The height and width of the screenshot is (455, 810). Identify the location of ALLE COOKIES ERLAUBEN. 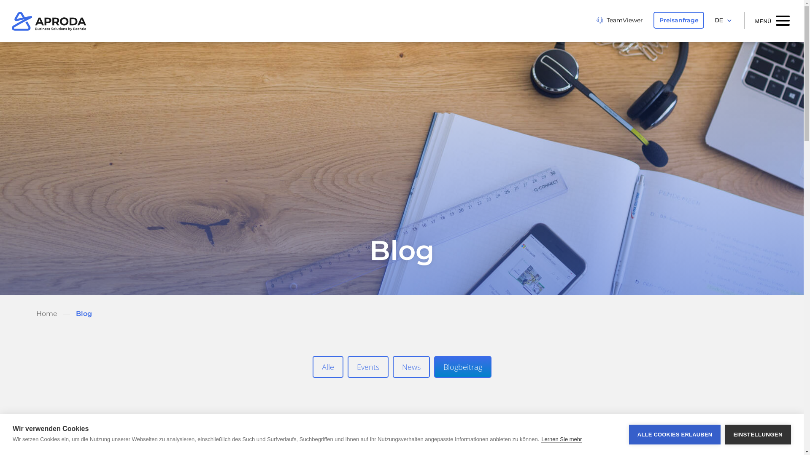
(675, 435).